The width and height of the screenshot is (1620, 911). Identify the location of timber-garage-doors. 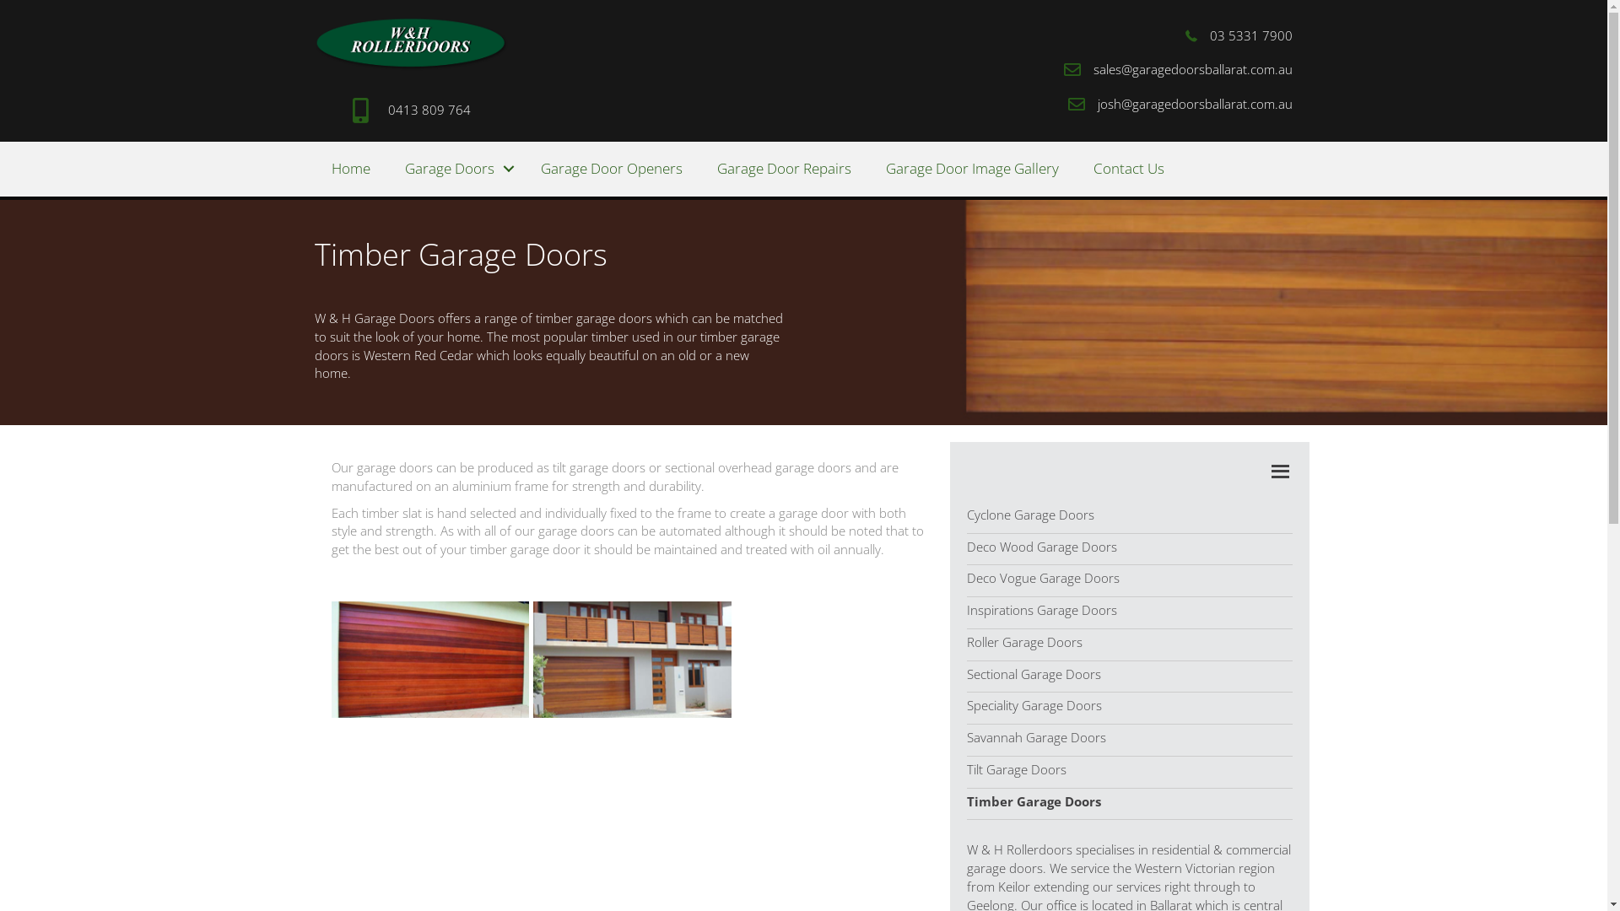
(633, 660).